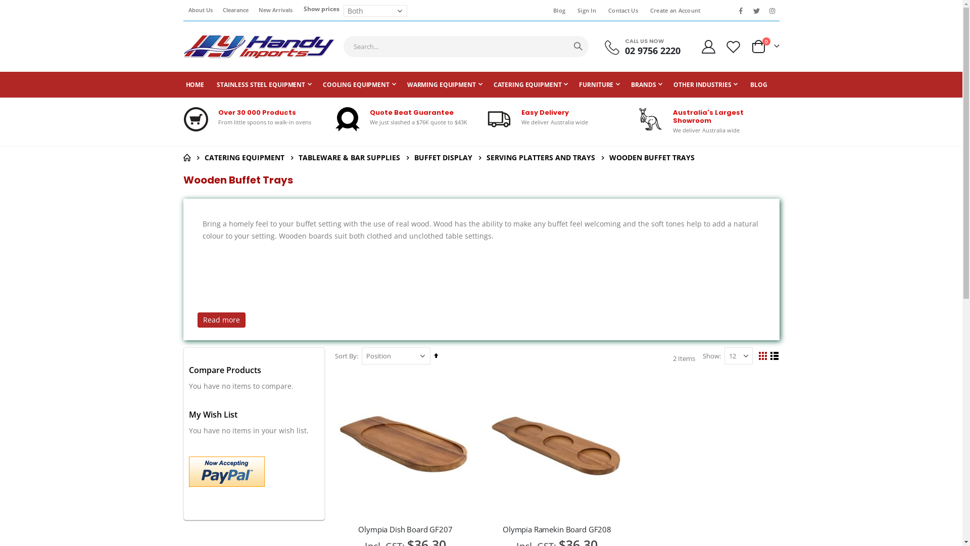  Describe the element at coordinates (259, 47) in the screenshot. I see `Handy Imports` at that location.